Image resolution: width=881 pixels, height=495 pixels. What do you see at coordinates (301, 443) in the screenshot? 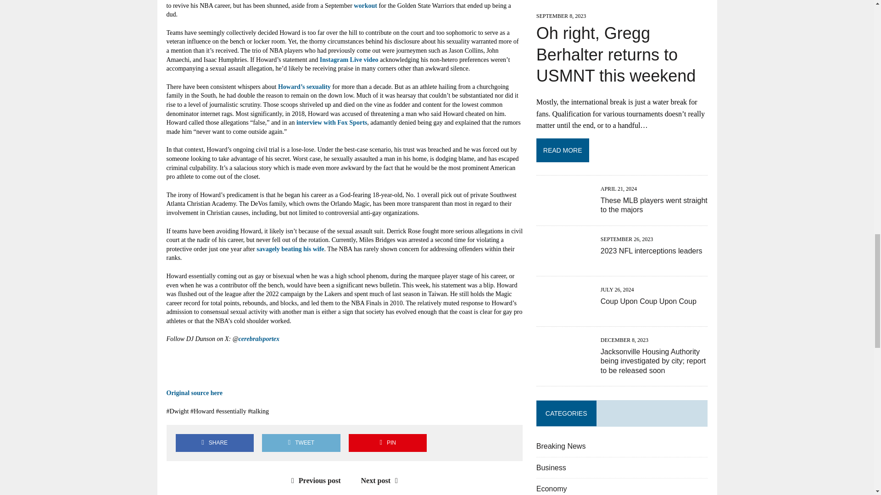
I see `Tweet This Post` at bounding box center [301, 443].